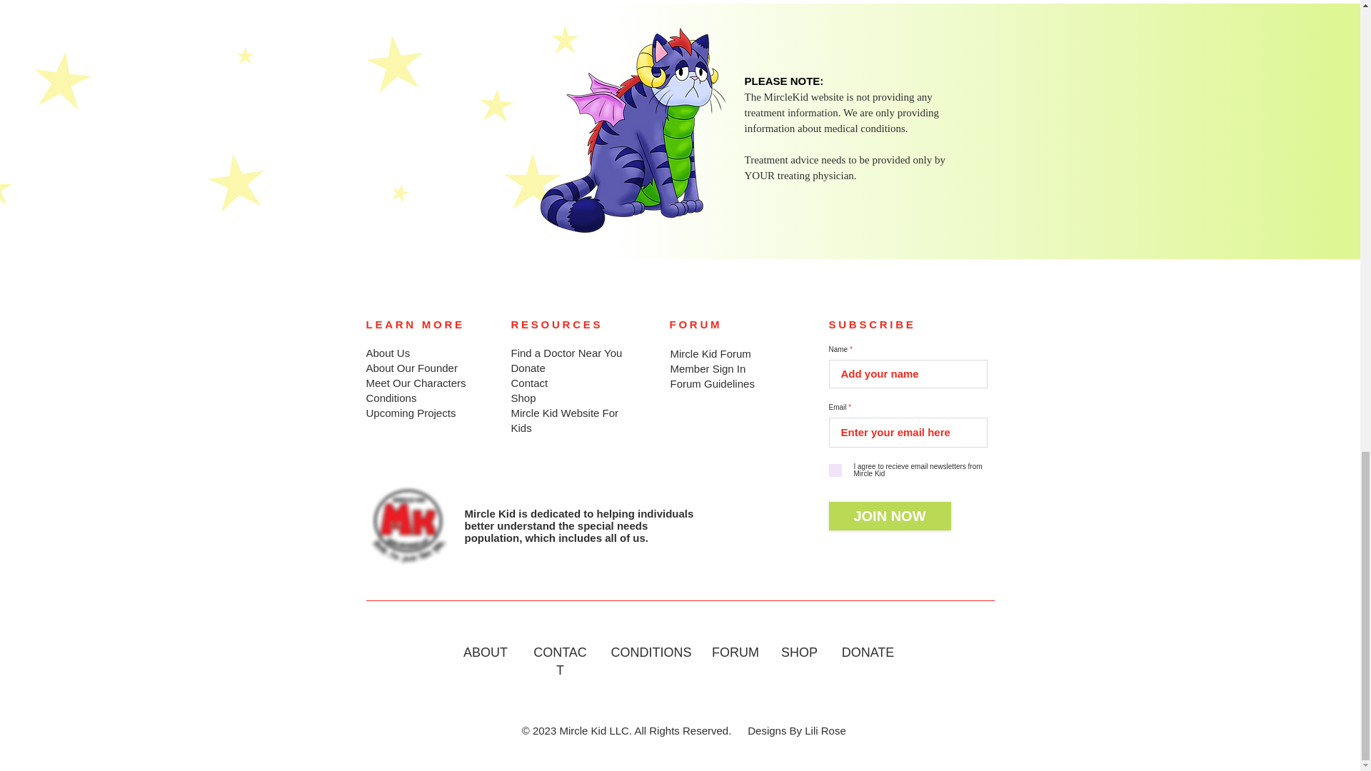 This screenshot has height=771, width=1371. Describe the element at coordinates (391, 397) in the screenshot. I see `Conditions` at that location.